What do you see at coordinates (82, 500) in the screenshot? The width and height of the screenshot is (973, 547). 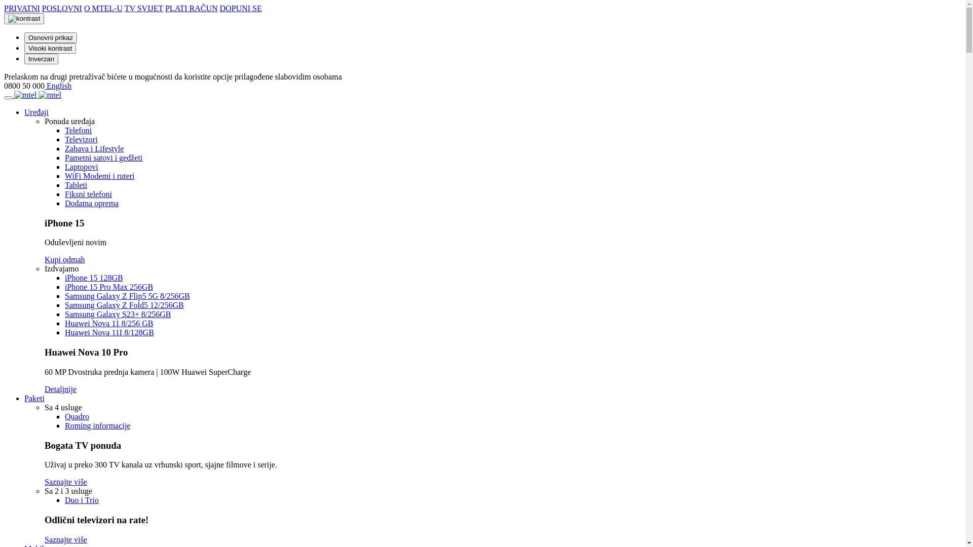 I see `Duo i Trio` at bounding box center [82, 500].